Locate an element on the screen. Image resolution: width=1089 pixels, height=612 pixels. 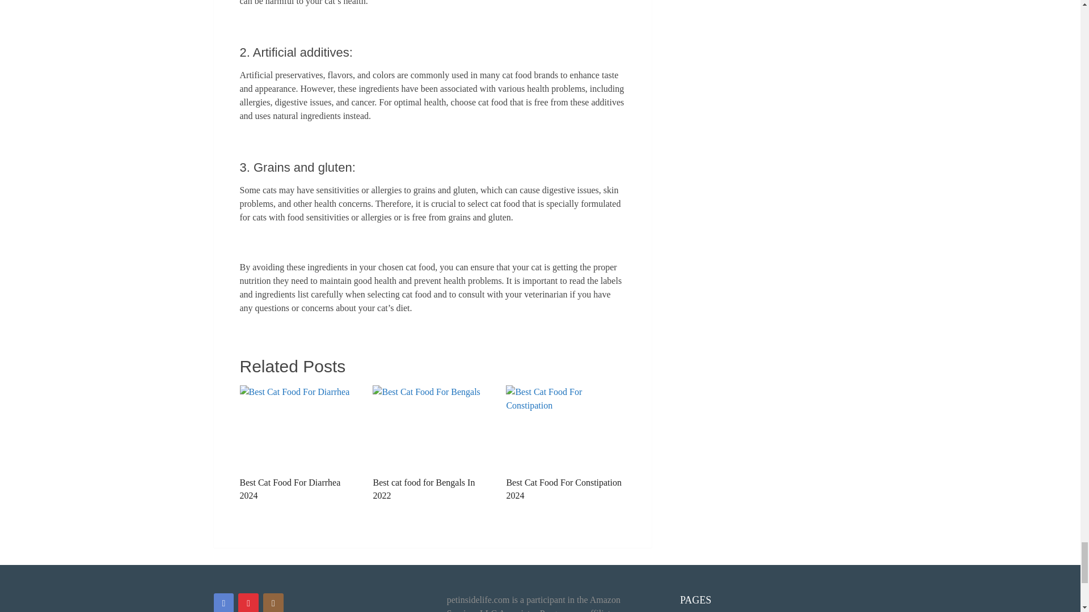
Best cat food for Bengals In 2022 is located at coordinates (432, 443).